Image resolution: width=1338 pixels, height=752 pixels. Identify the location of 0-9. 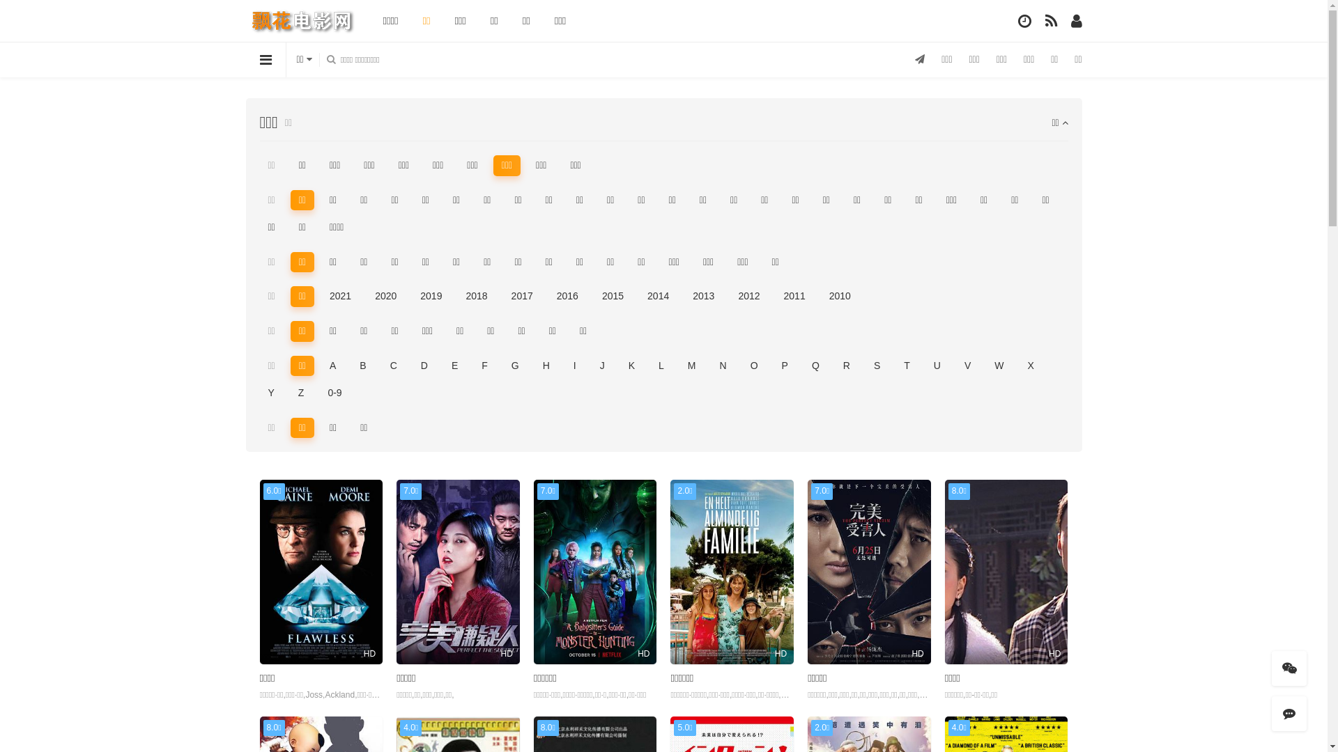
(334, 393).